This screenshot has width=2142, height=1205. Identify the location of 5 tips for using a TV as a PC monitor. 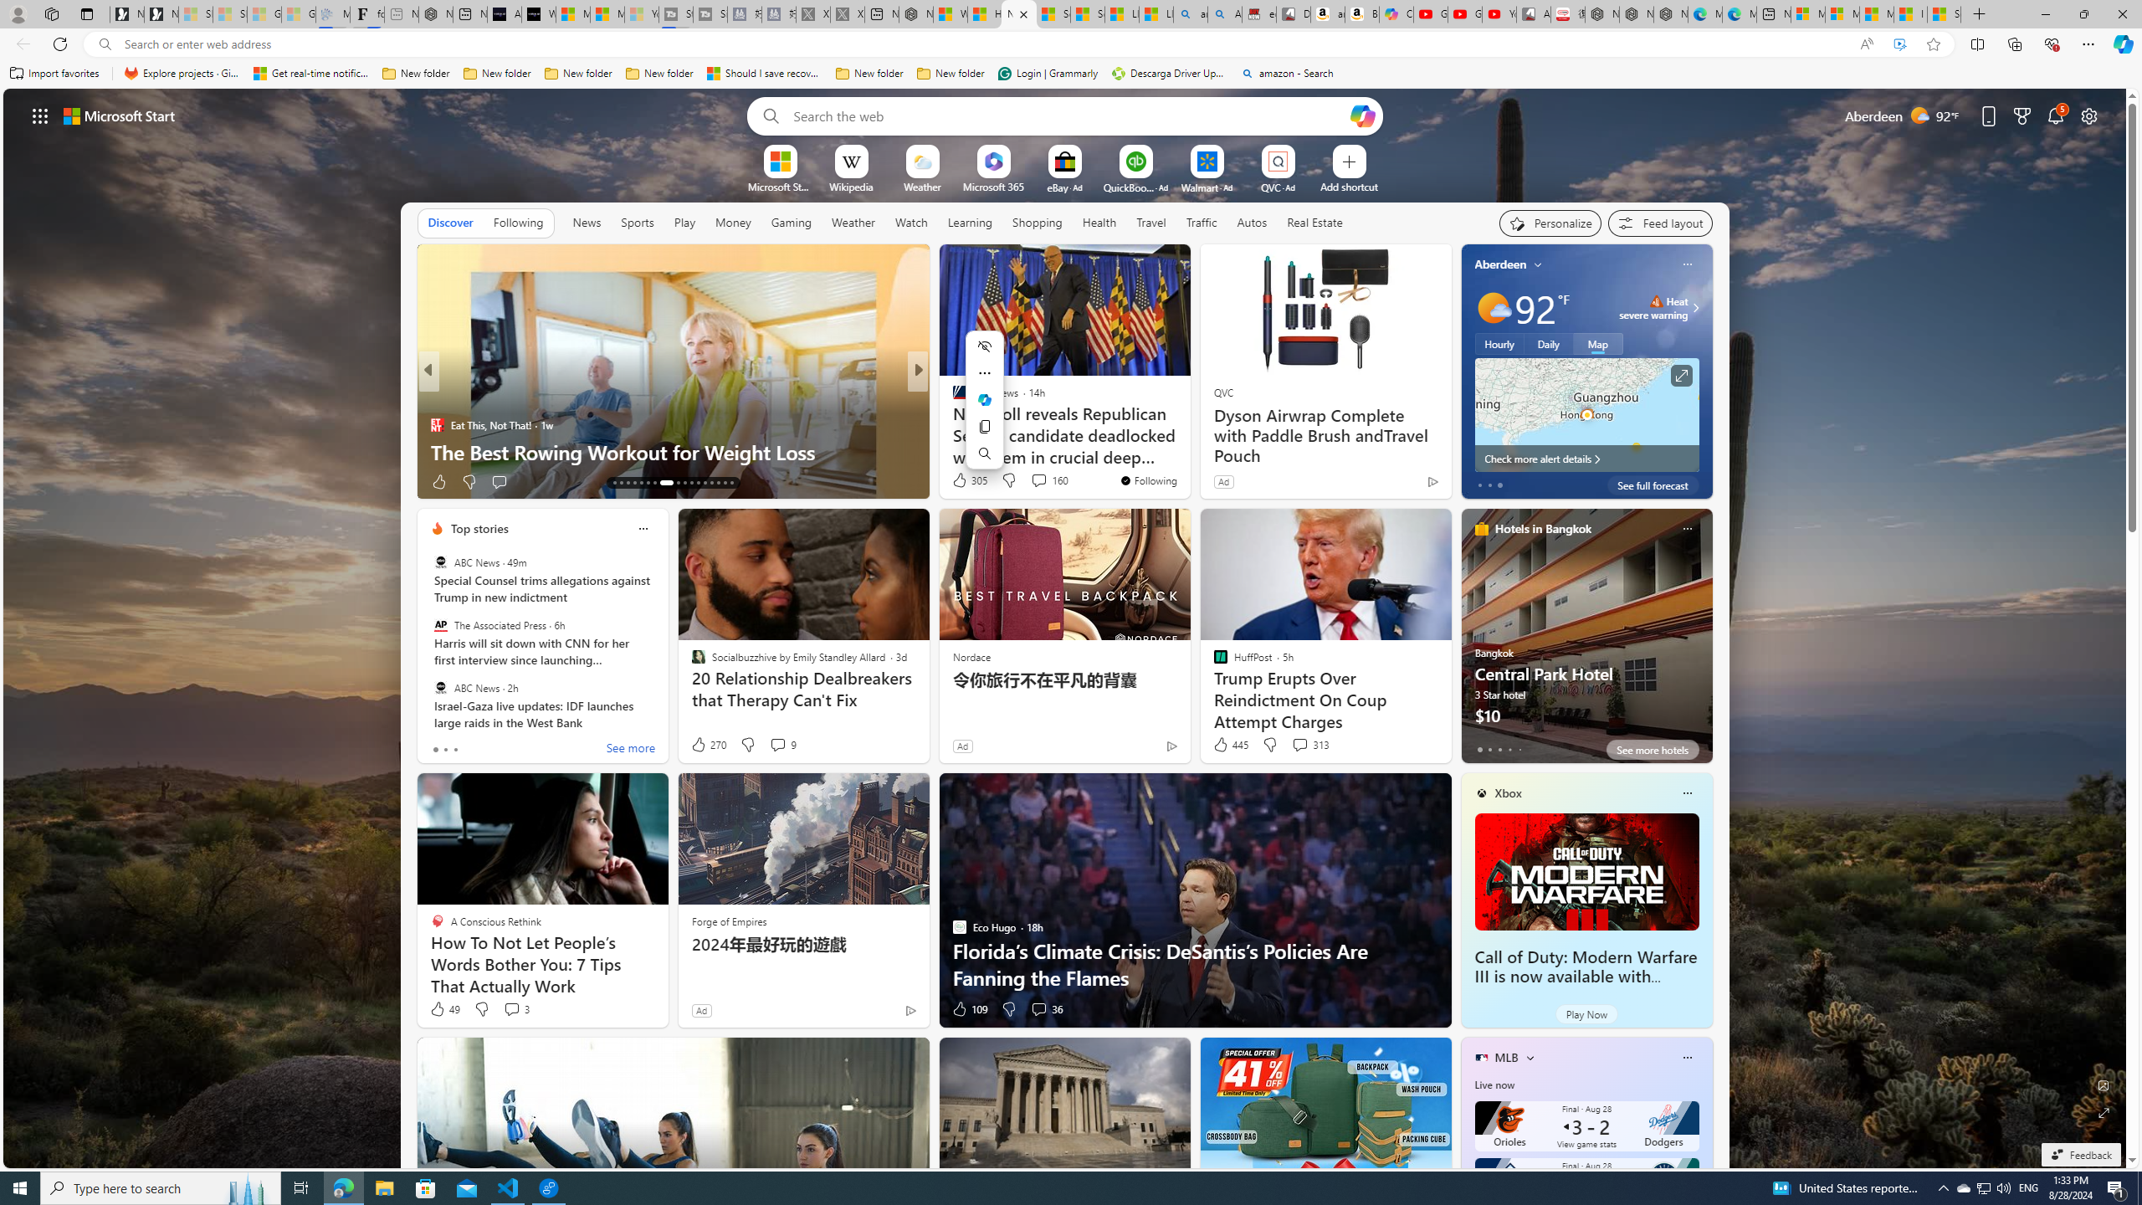
(1187, 452).